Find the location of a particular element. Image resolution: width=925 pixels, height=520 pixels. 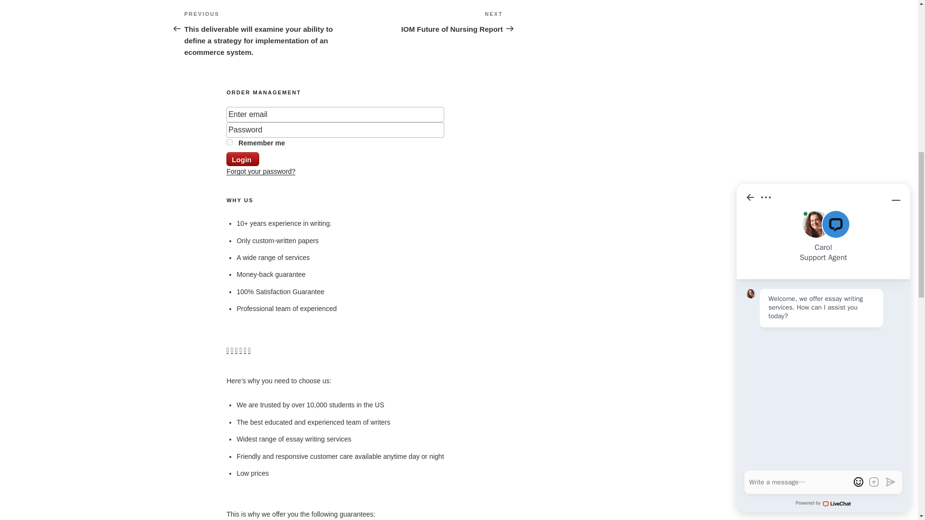

click to Login is located at coordinates (243, 159).